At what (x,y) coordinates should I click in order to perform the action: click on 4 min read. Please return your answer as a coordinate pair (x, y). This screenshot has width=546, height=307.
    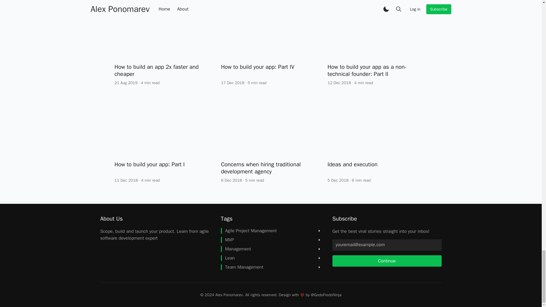
    Looking at the image, I should click on (363, 83).